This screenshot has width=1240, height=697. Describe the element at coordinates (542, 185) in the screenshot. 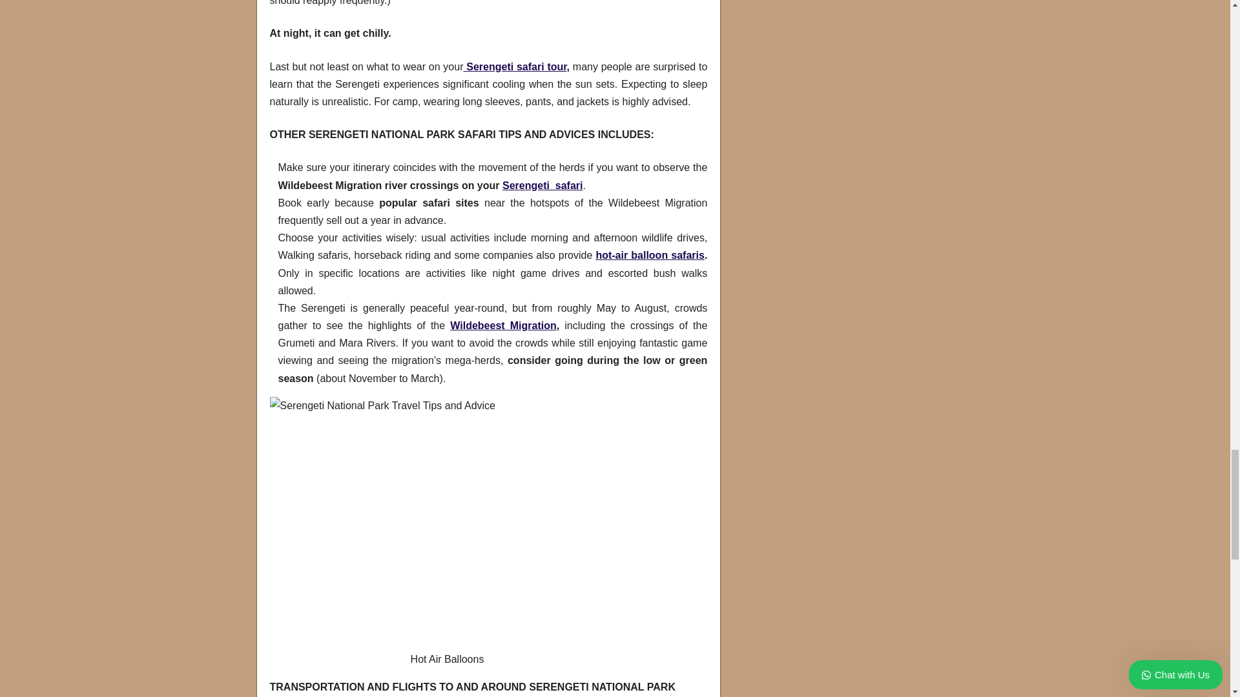

I see `Serengeti  safari` at that location.